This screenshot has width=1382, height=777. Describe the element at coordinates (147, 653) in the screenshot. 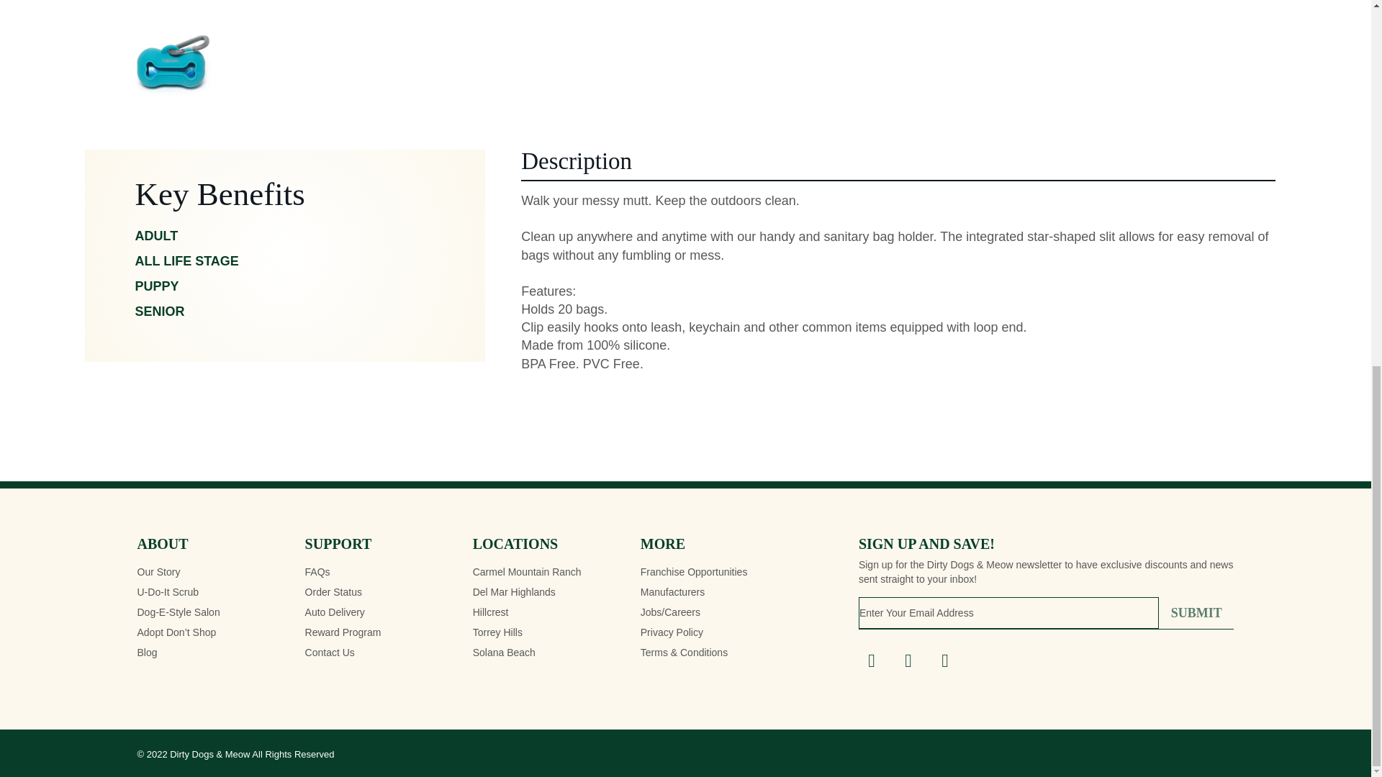

I see `Blog` at that location.